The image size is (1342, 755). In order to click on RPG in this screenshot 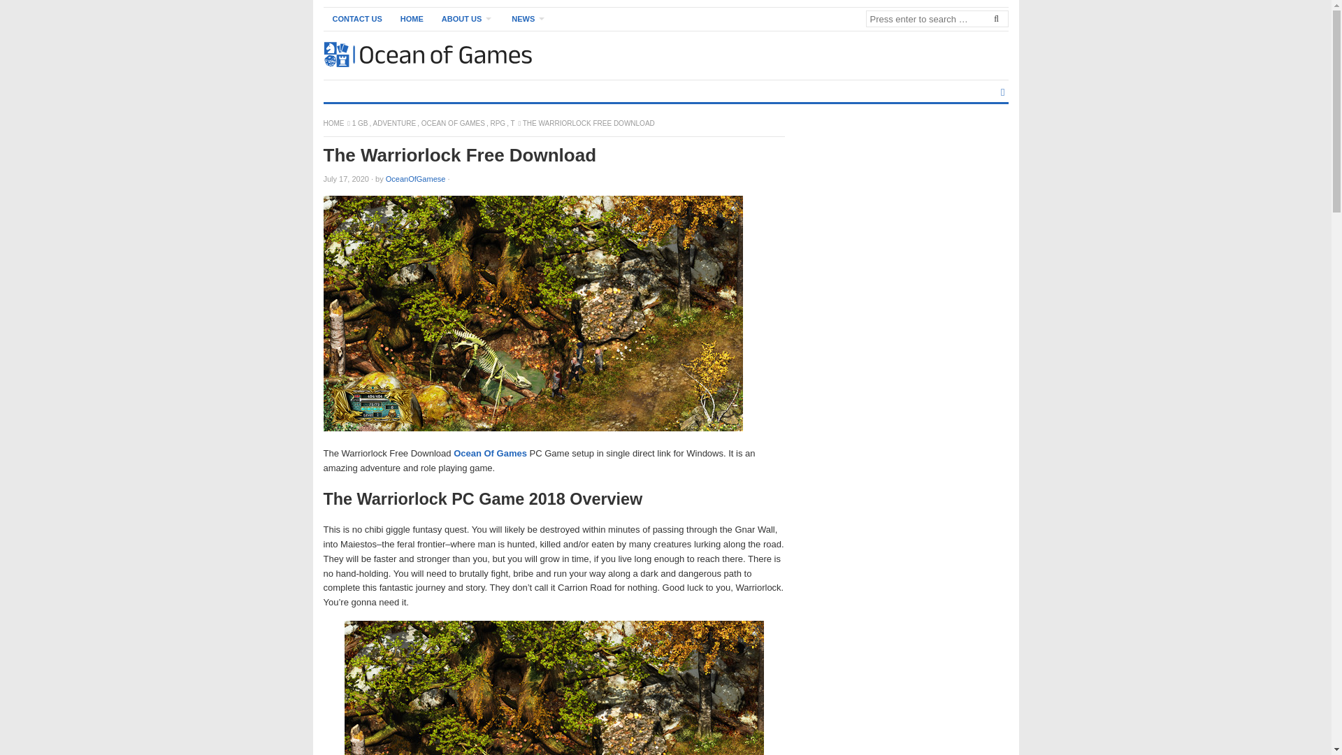, I will do `click(498, 123)`.